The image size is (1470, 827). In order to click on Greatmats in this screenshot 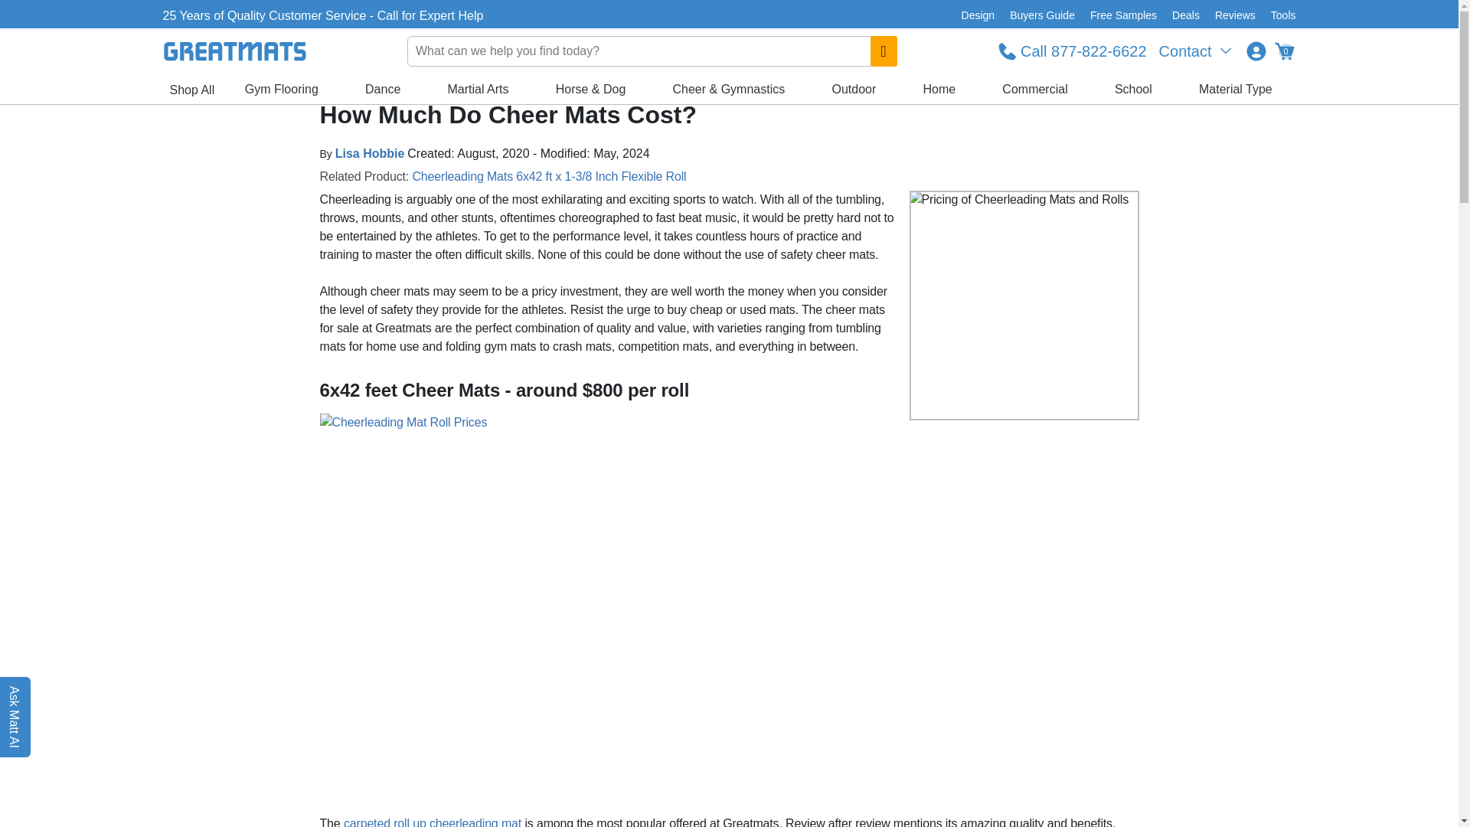, I will do `click(303, 83)`.